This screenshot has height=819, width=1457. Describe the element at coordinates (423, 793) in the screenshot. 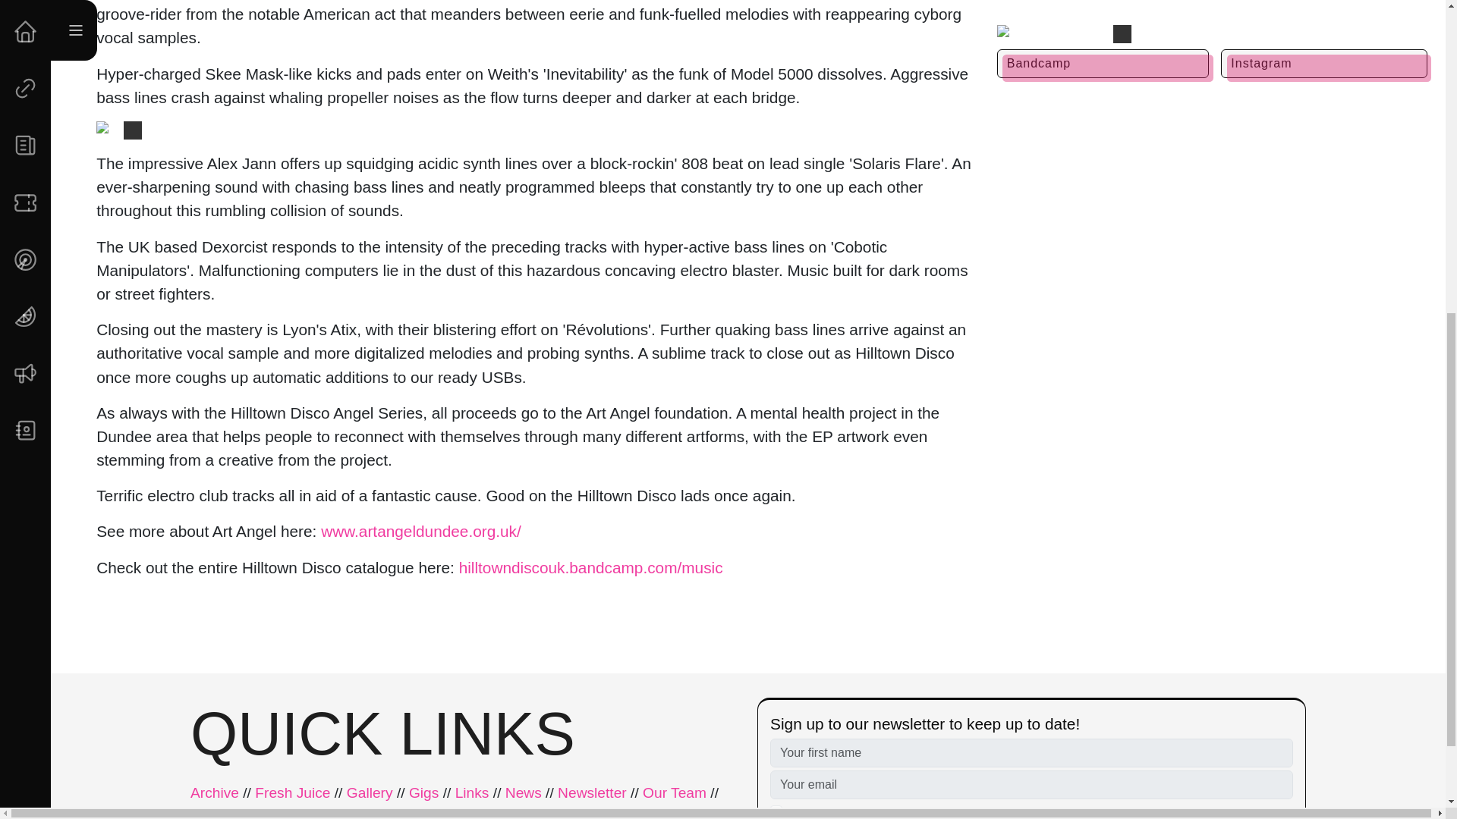

I see `Gigs` at that location.